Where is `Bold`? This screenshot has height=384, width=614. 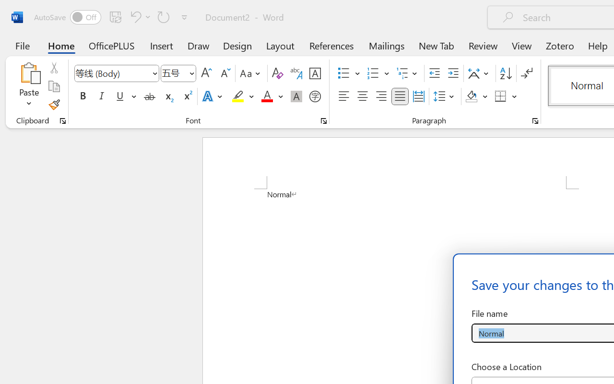 Bold is located at coordinates (83, 96).